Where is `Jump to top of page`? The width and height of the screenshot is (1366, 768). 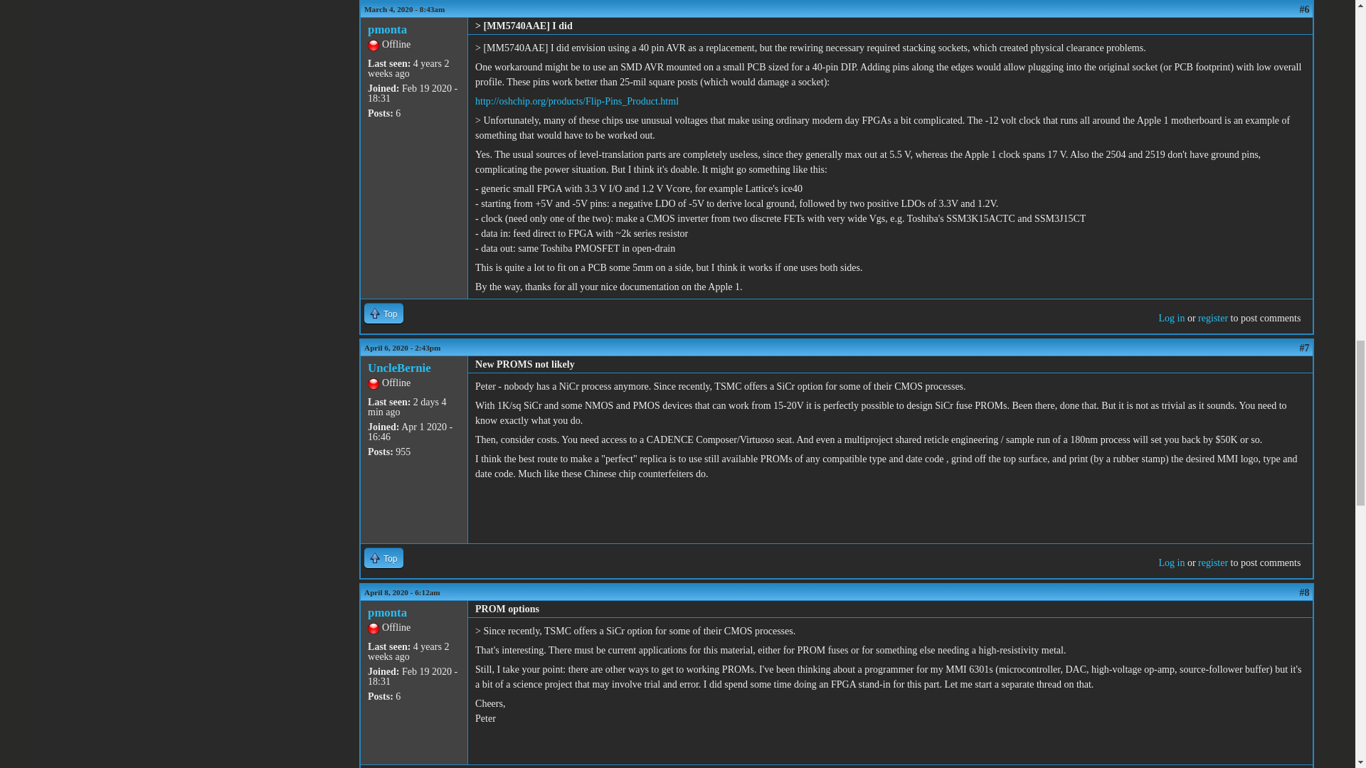 Jump to top of page is located at coordinates (383, 558).